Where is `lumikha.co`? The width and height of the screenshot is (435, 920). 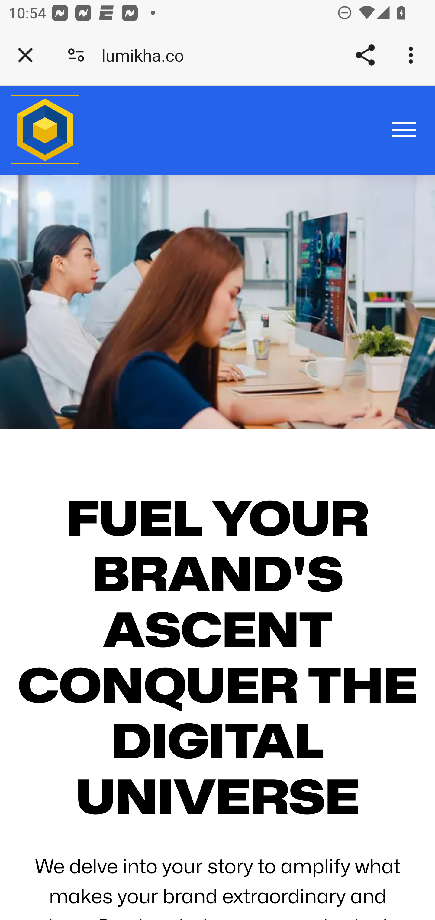 lumikha.co is located at coordinates (147, 55).